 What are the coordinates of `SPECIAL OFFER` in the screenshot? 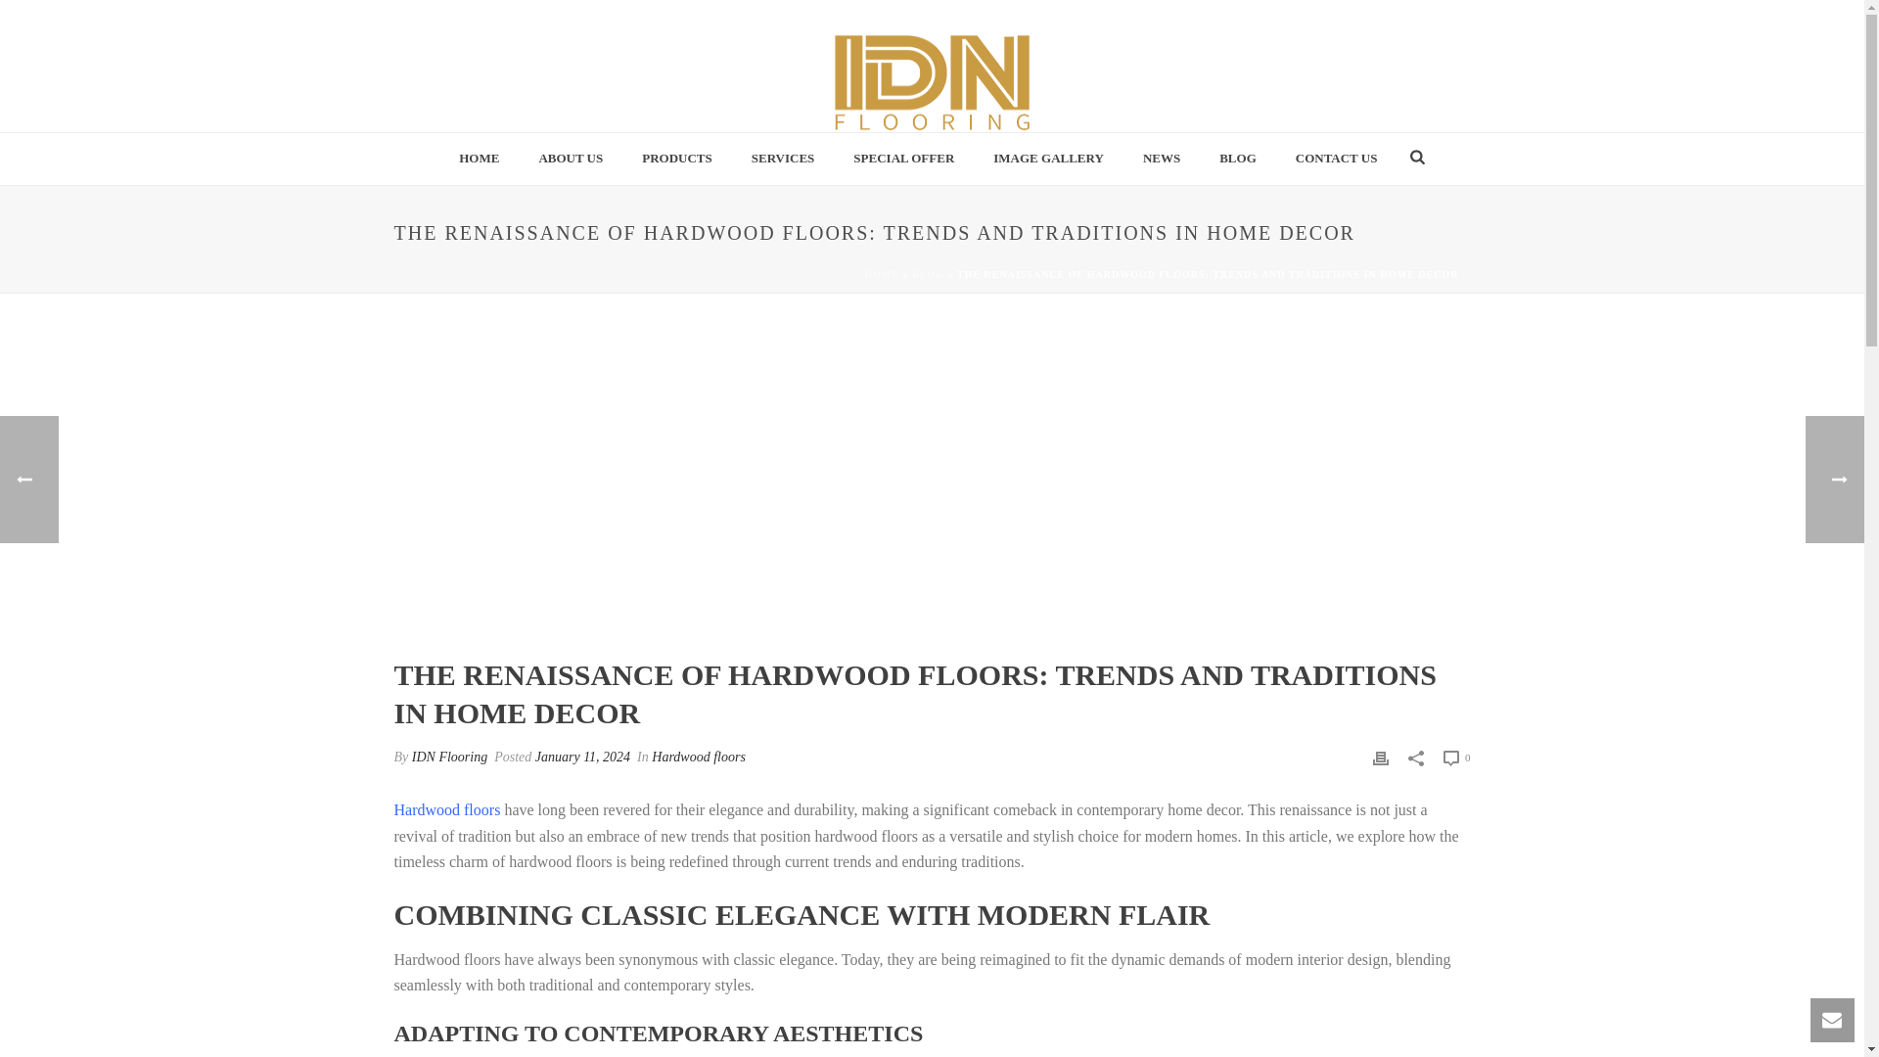 It's located at (903, 159).